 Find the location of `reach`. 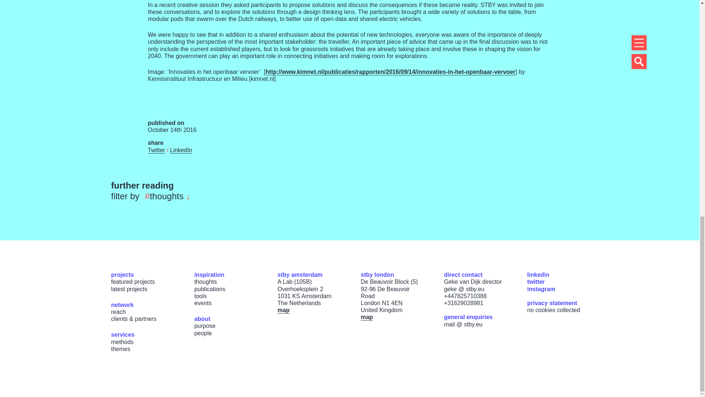

reach is located at coordinates (118, 312).